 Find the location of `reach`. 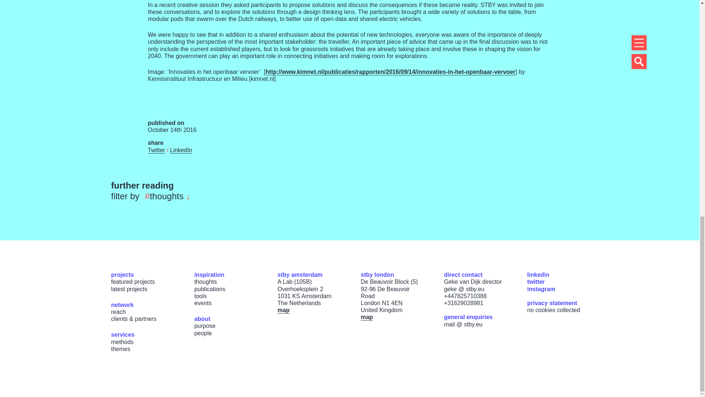

reach is located at coordinates (118, 312).